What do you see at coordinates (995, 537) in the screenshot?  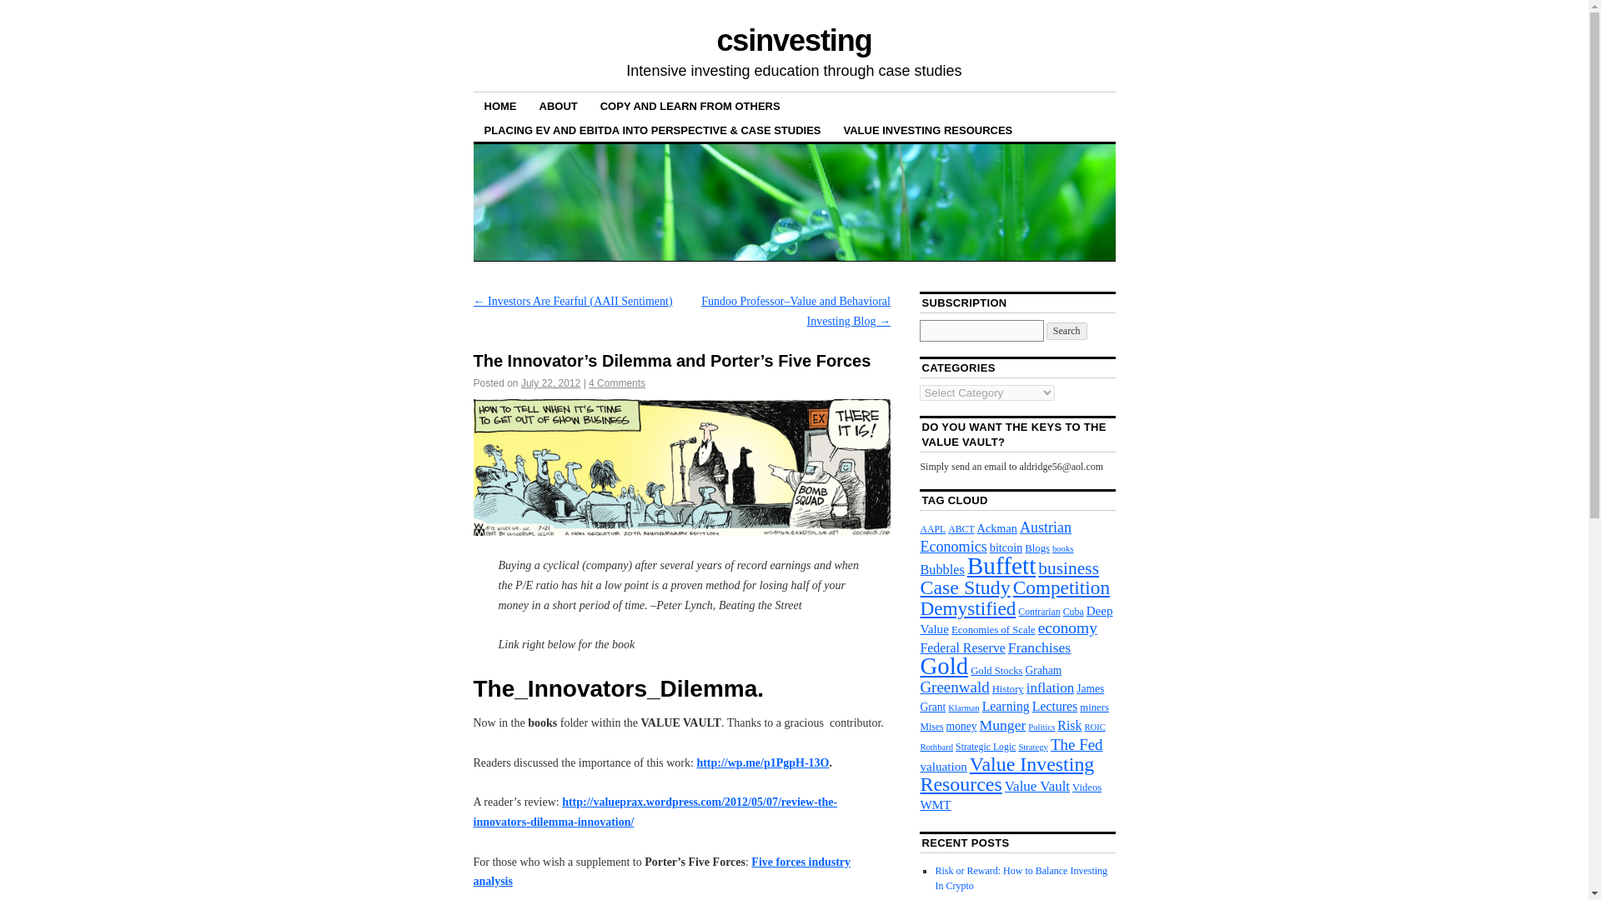 I see `Austrian Economics` at bounding box center [995, 537].